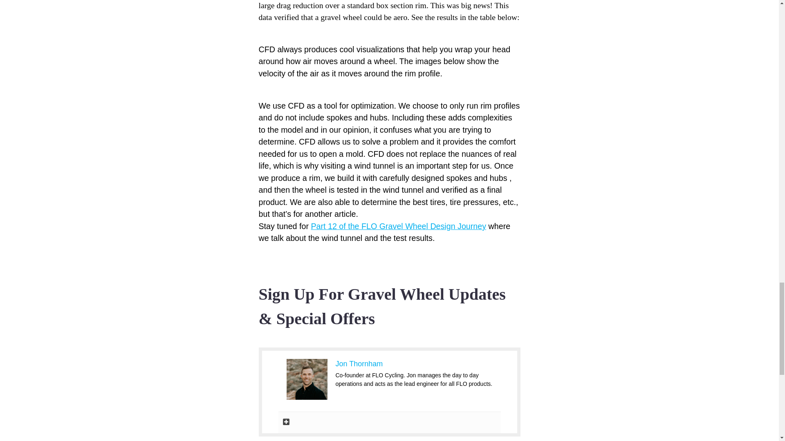 This screenshot has width=785, height=441. I want to click on Part 12 of the FLO Gravel Wheel Design Journey, so click(398, 226).